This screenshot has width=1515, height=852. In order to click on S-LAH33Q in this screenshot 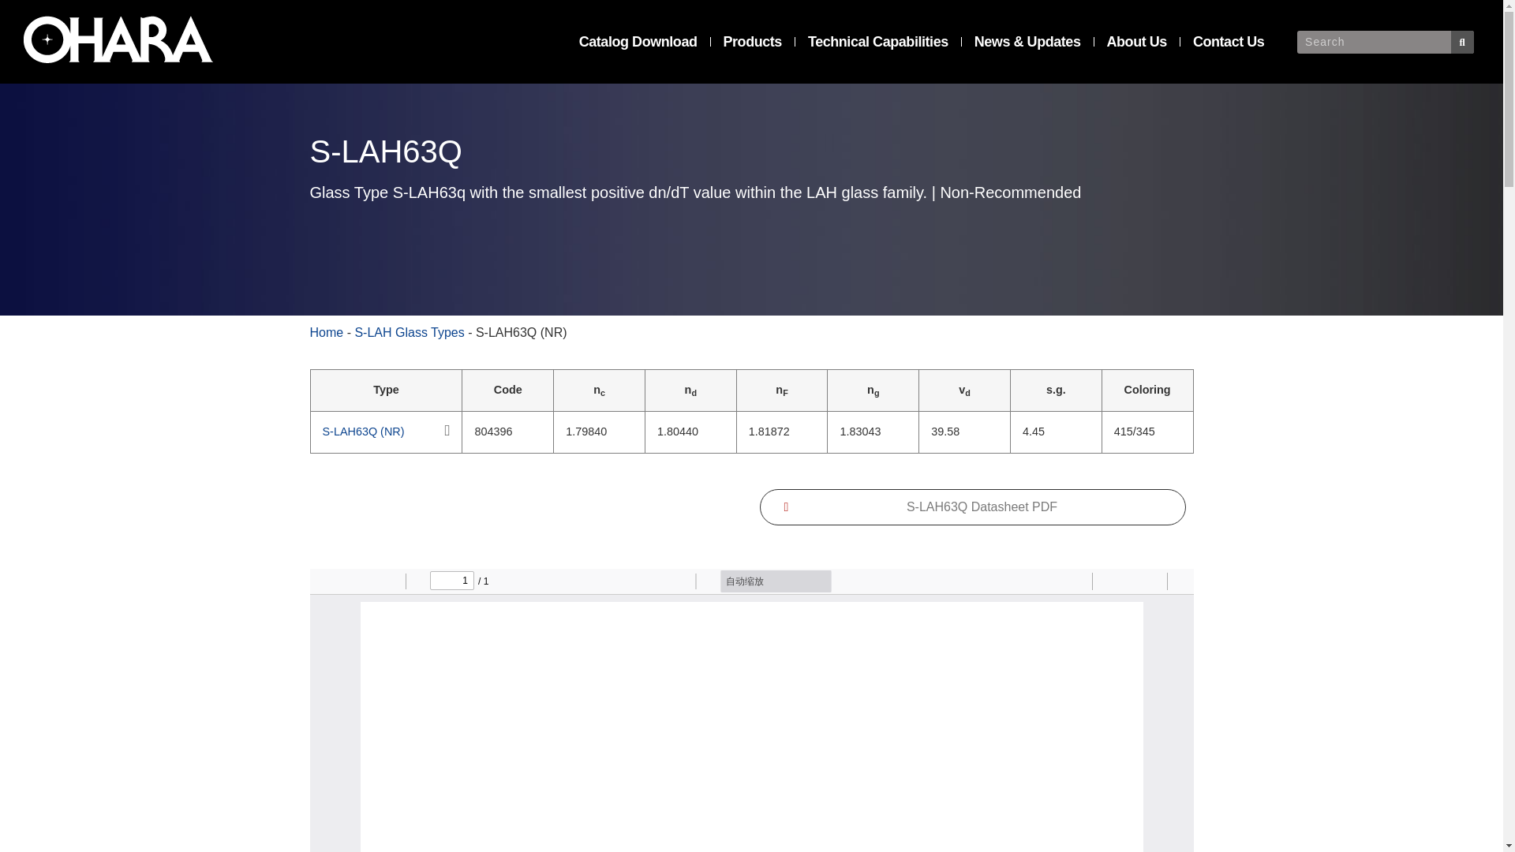, I will do `click(751, 507)`.